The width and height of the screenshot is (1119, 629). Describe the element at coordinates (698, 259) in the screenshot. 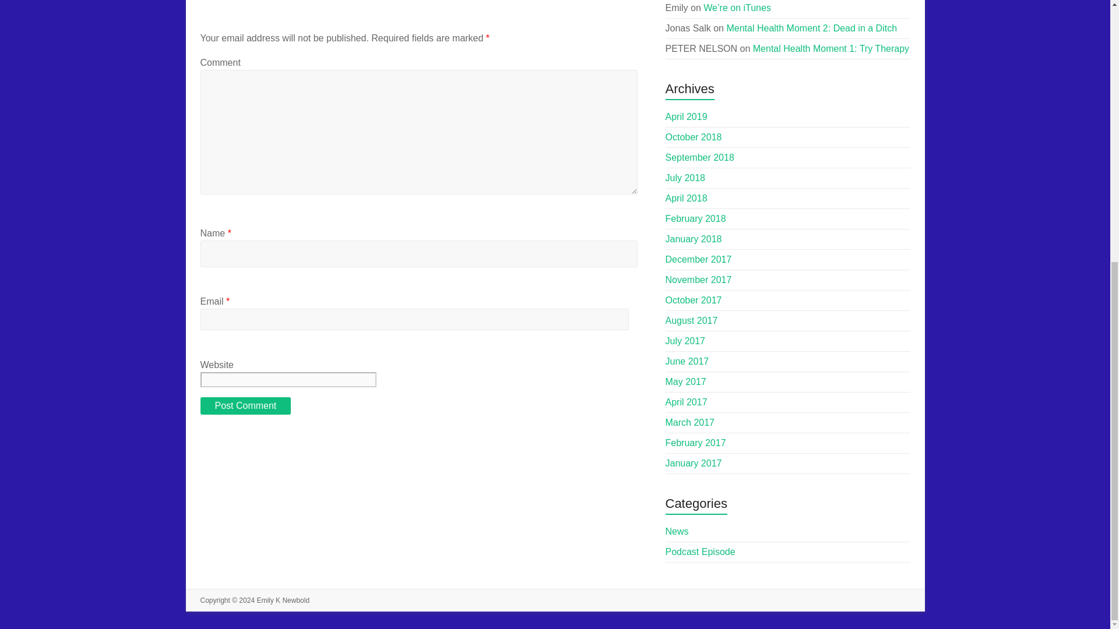

I see `December 2017` at that location.